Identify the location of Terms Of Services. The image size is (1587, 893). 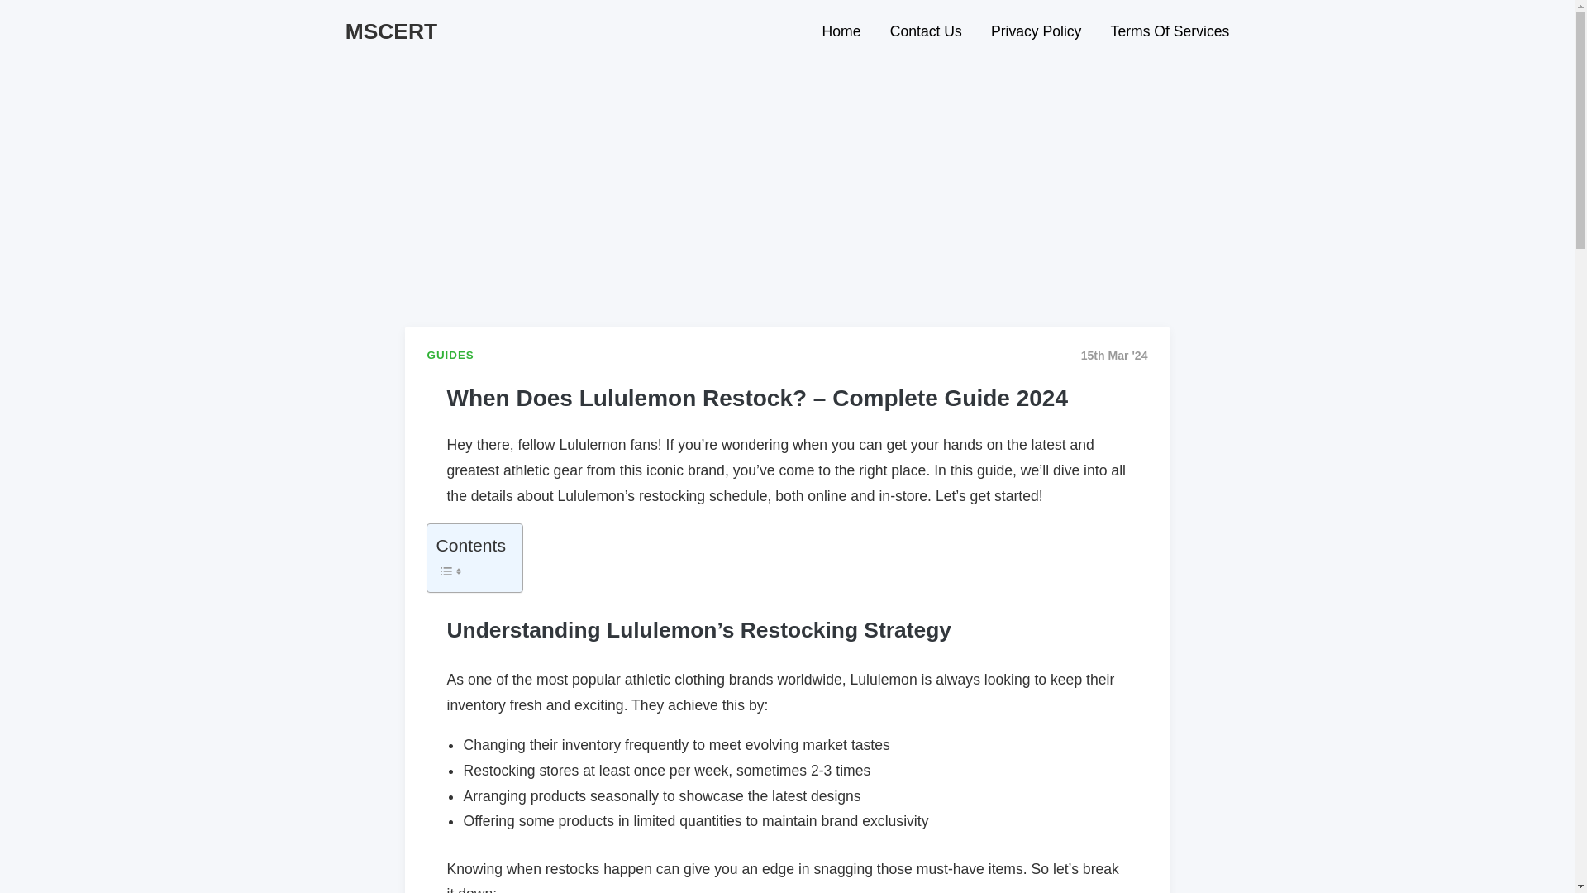
(1164, 32).